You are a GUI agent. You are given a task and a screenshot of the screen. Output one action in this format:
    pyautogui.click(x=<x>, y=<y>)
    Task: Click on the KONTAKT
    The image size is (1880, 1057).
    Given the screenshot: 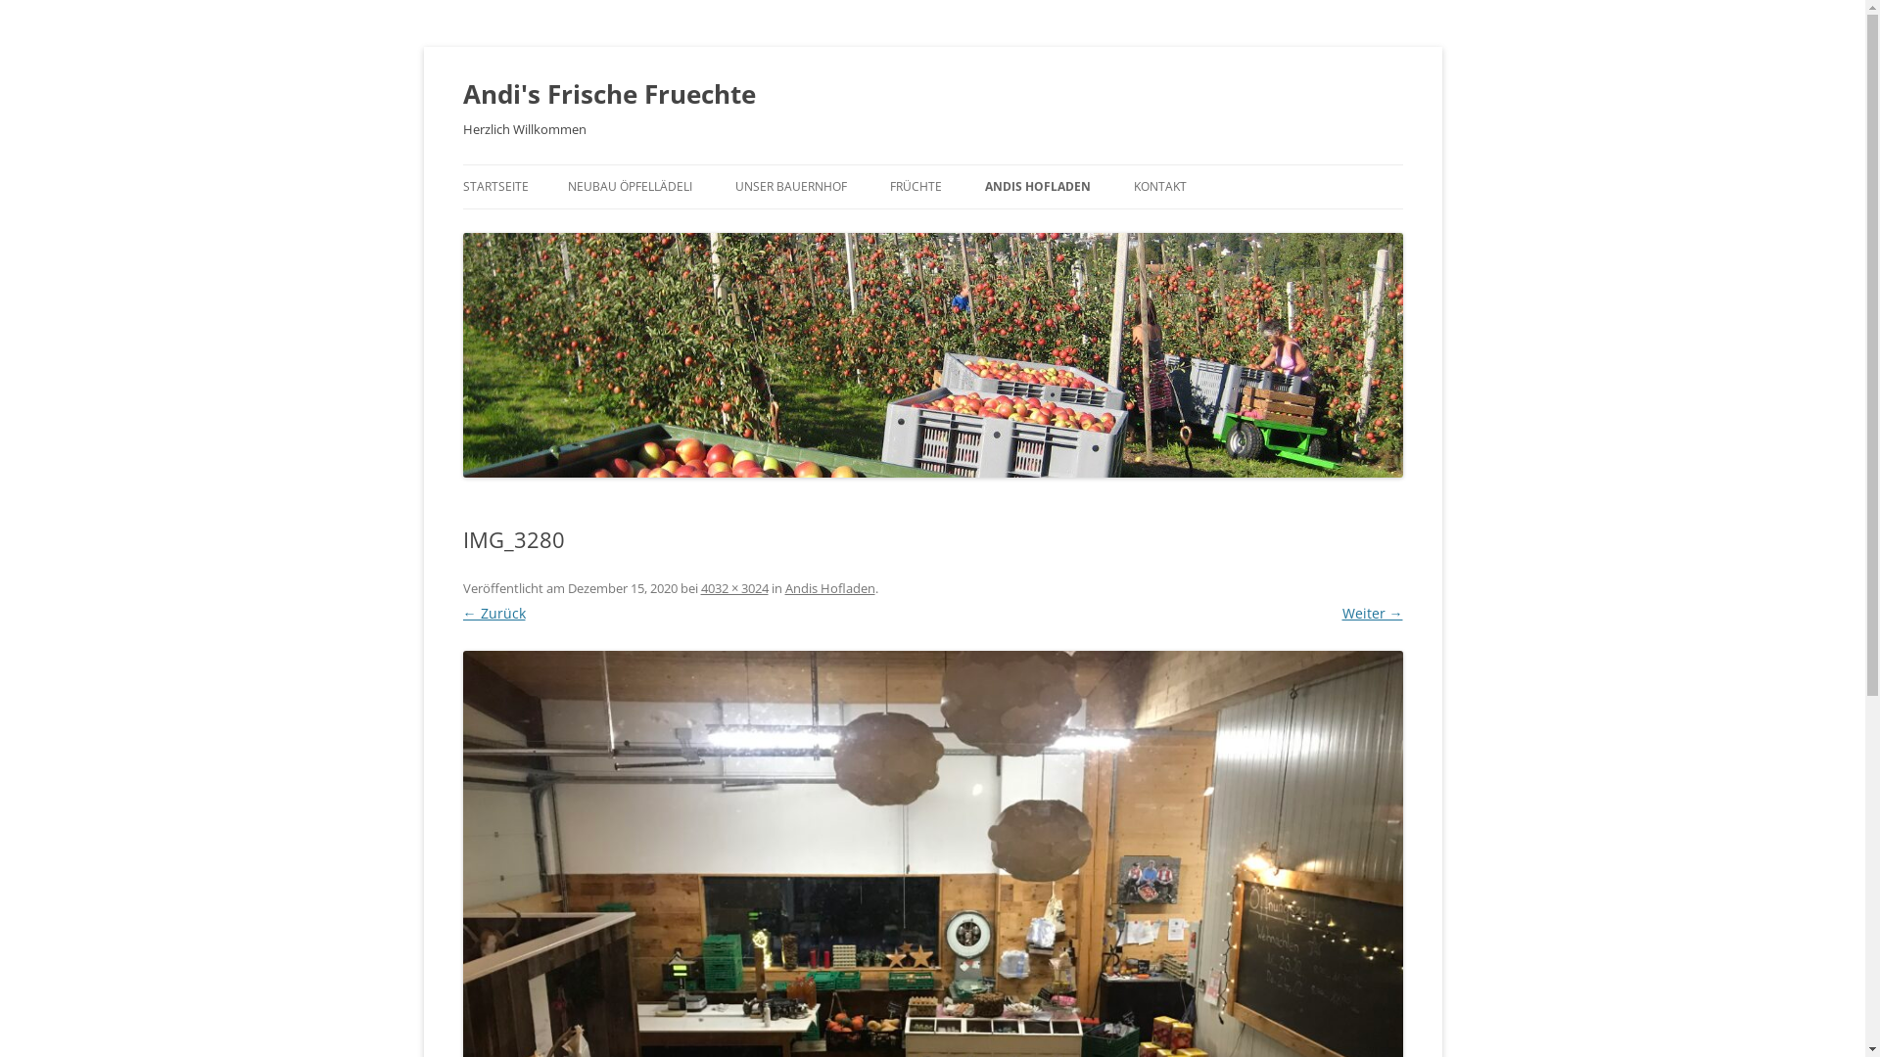 What is the action you would take?
    pyautogui.click(x=1160, y=187)
    